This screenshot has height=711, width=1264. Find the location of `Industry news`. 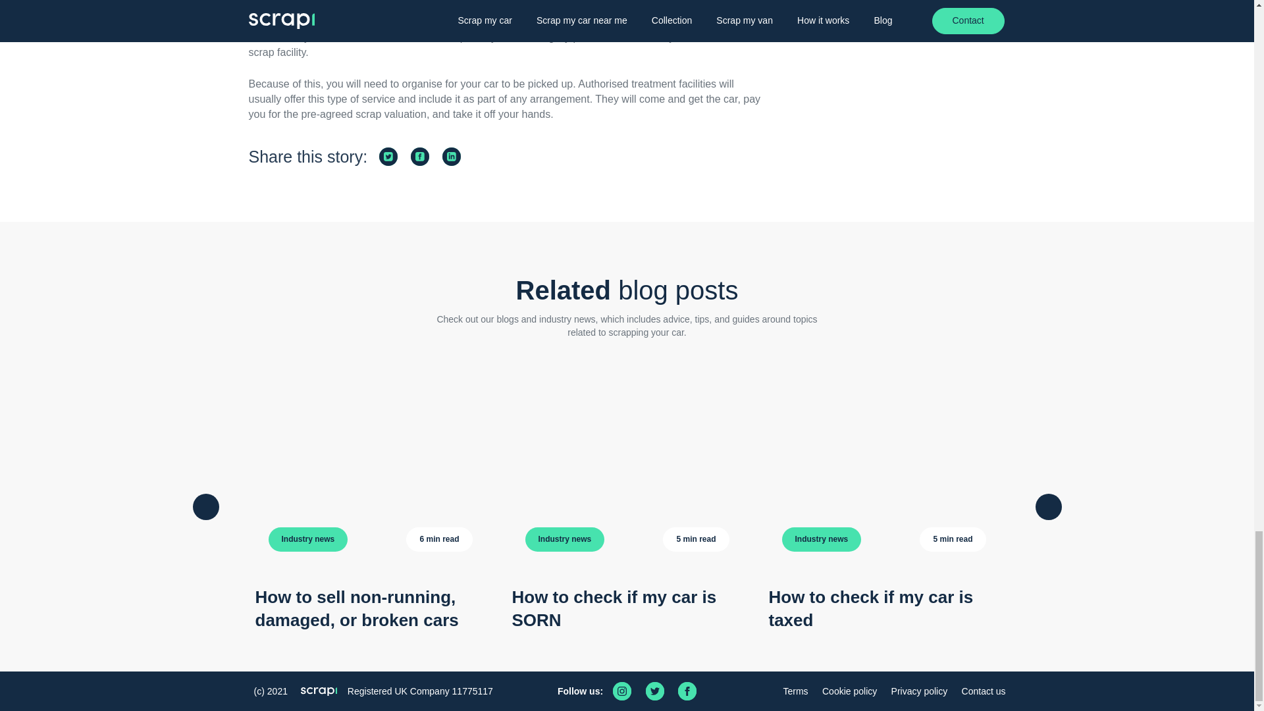

Industry news is located at coordinates (308, 540).